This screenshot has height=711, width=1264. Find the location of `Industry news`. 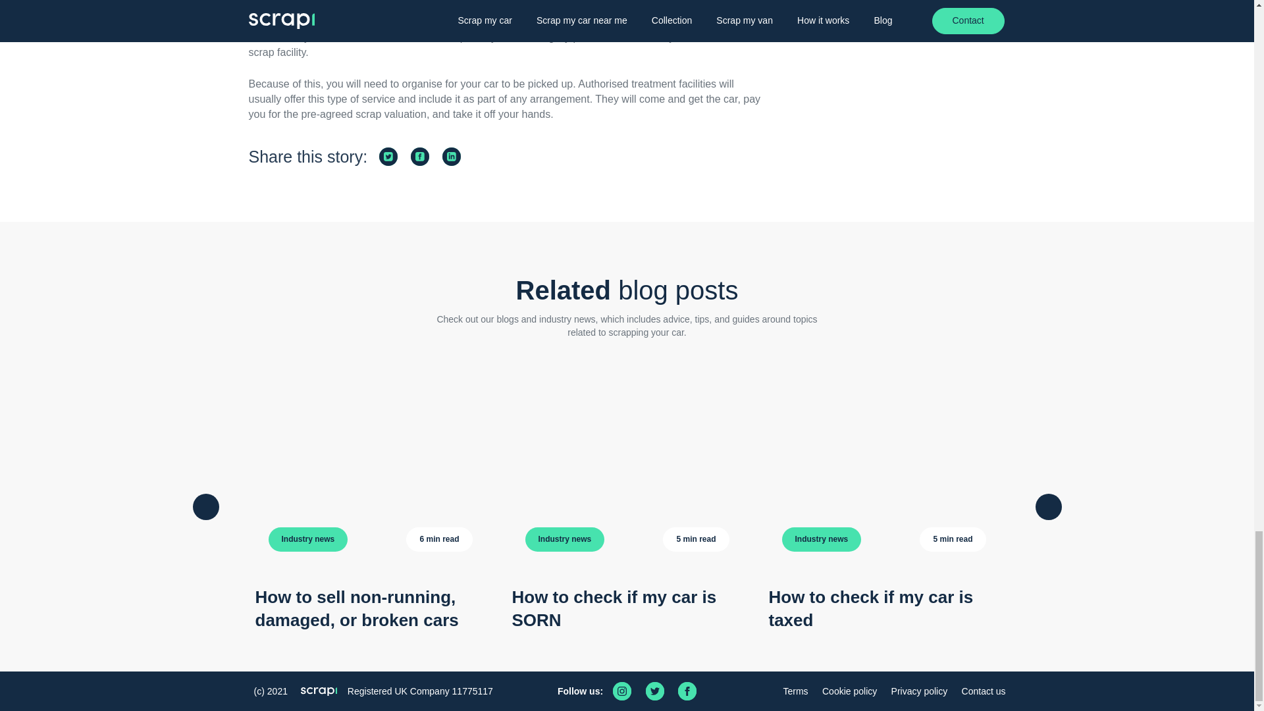

Industry news is located at coordinates (308, 540).